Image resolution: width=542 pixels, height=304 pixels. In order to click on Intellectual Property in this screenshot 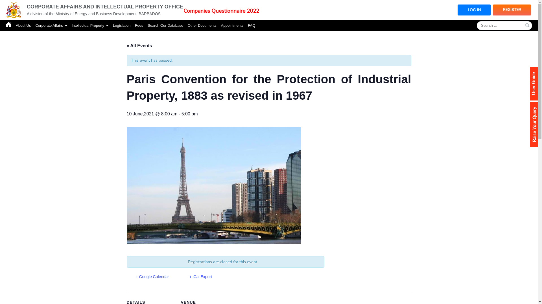, I will do `click(90, 25)`.